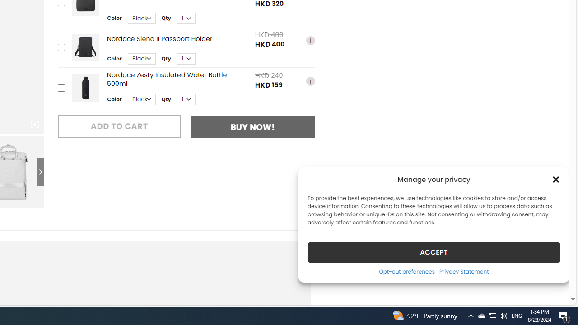  What do you see at coordinates (253, 127) in the screenshot?
I see `BUY NOW!` at bounding box center [253, 127].